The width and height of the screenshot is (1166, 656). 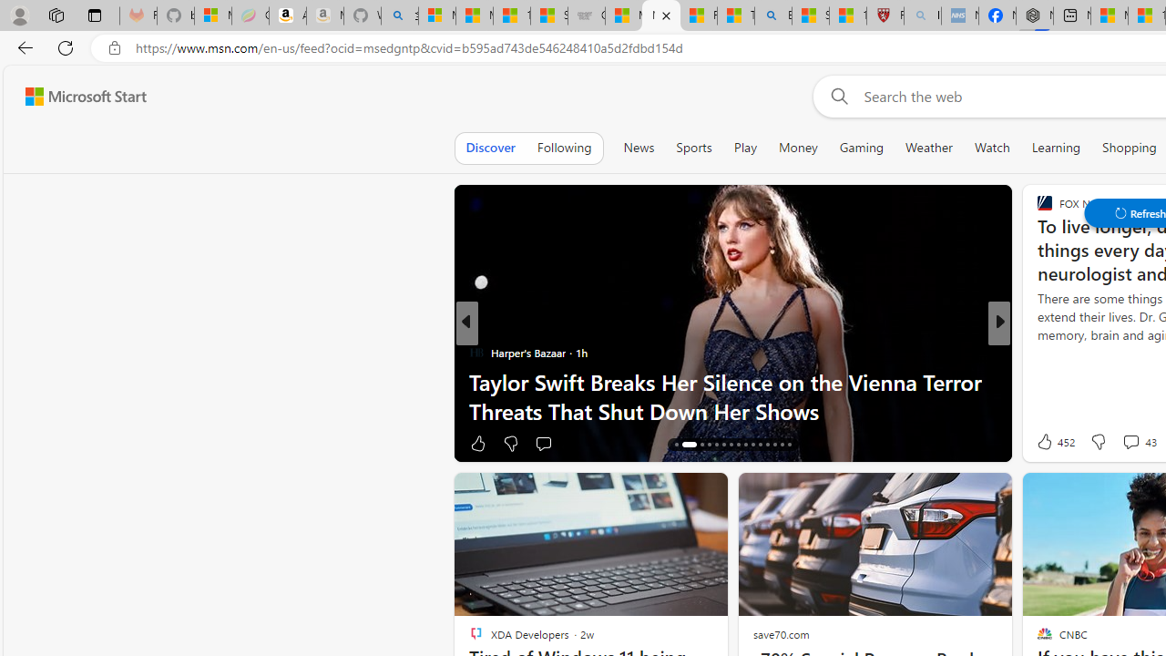 I want to click on 8 Like, so click(x=1043, y=443).